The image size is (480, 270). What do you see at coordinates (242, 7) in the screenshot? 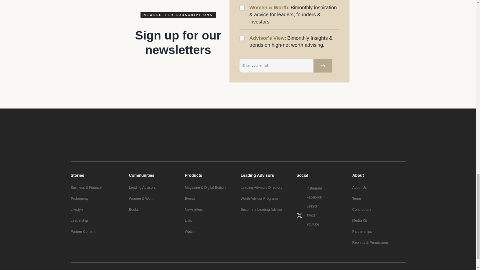
I see `yes` at bounding box center [242, 7].